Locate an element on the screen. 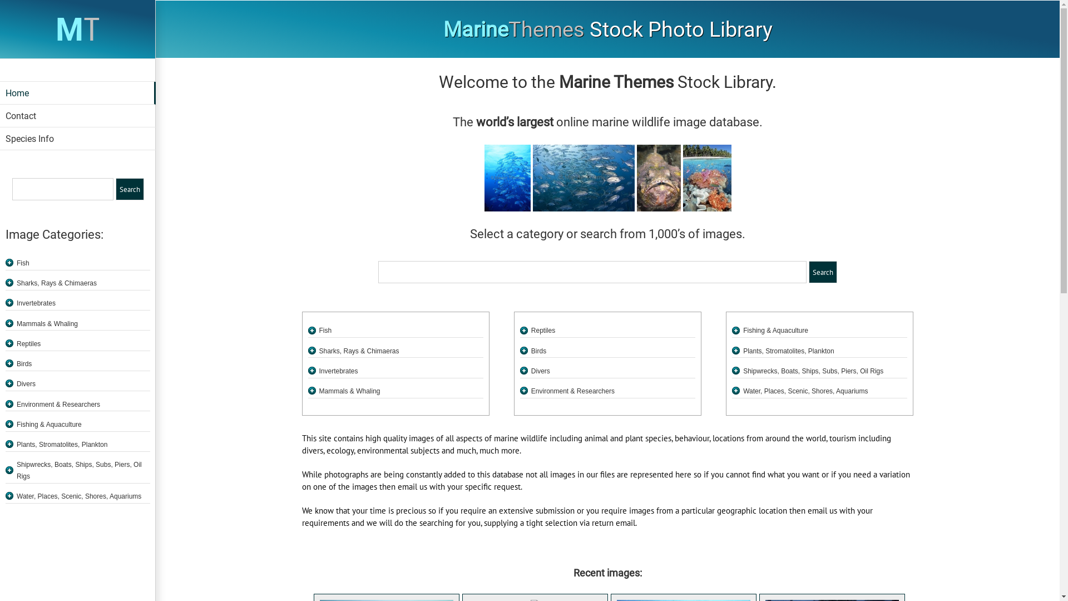 This screenshot has height=601, width=1068. Invertebrates is located at coordinates (402, 371).